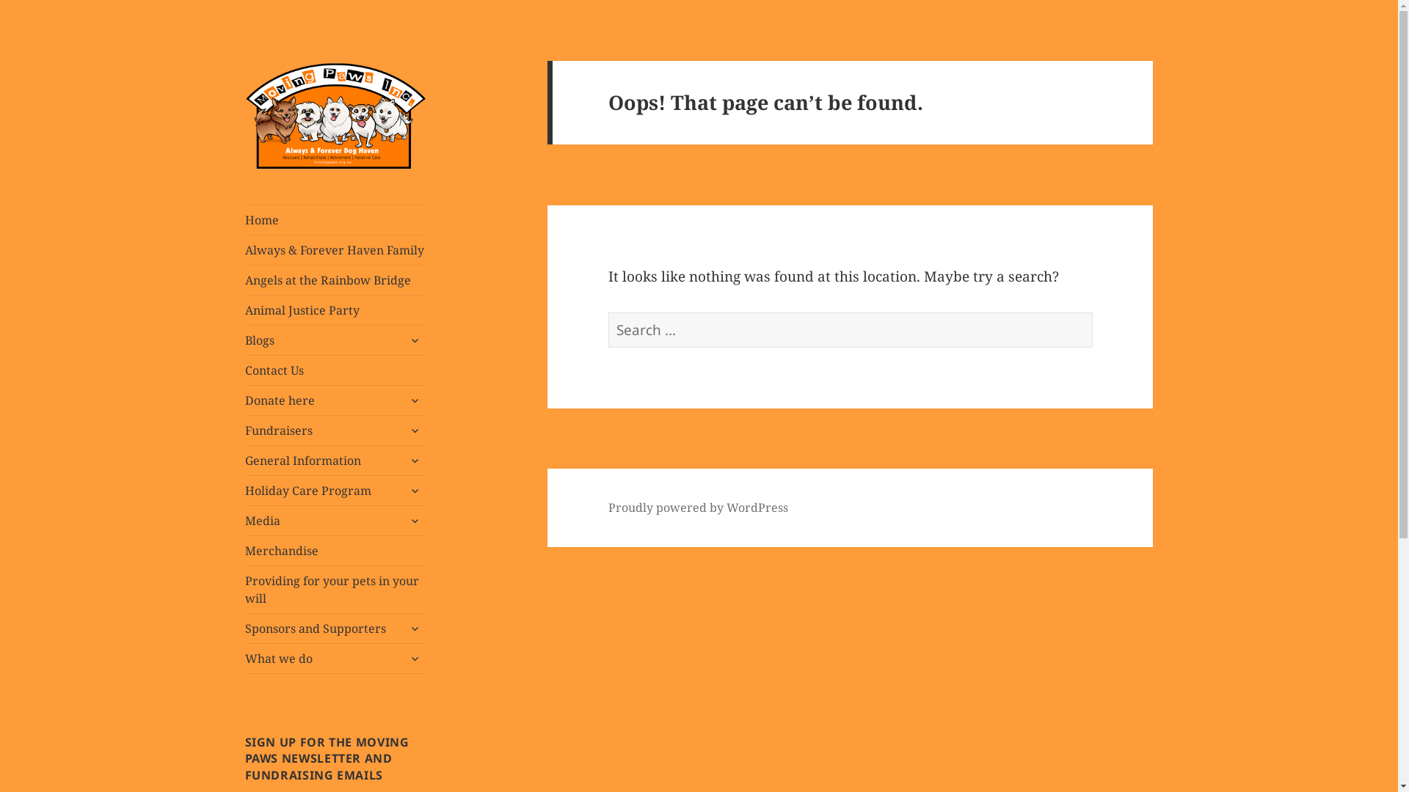 The height and width of the screenshot is (792, 1409). I want to click on Media, so click(336, 521).